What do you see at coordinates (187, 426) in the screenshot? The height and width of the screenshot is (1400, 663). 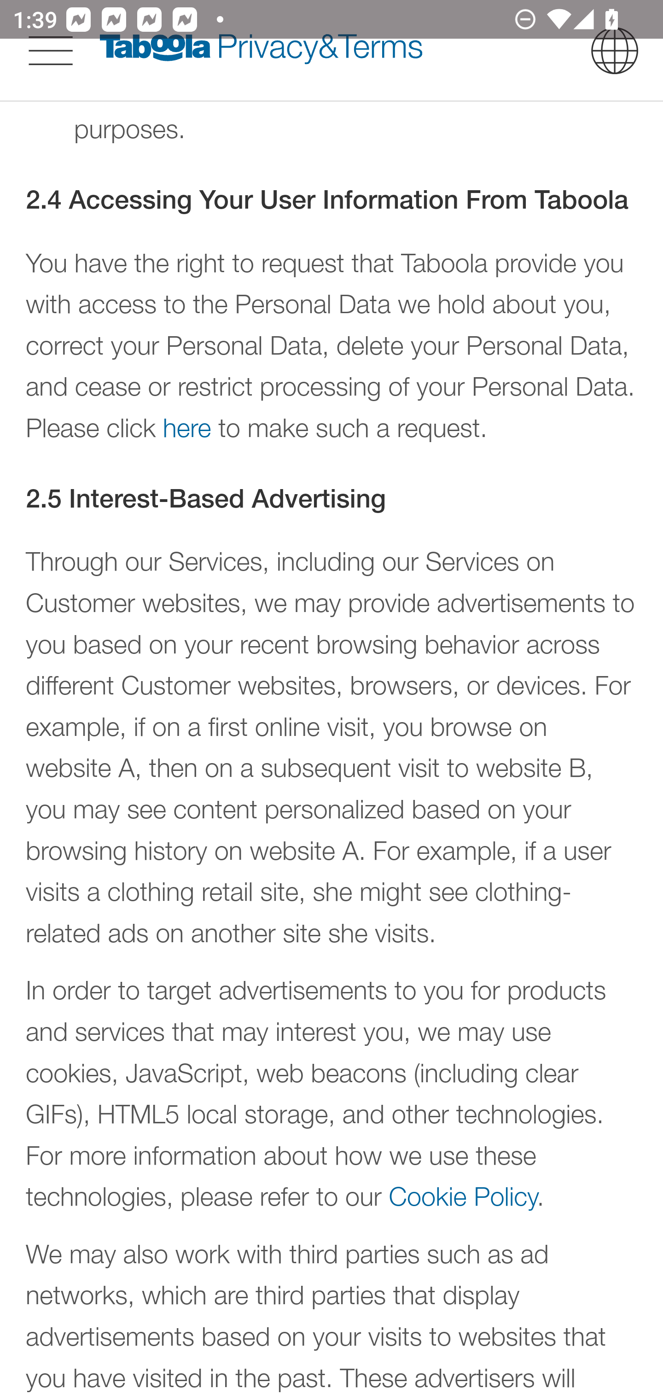 I see `here` at bounding box center [187, 426].